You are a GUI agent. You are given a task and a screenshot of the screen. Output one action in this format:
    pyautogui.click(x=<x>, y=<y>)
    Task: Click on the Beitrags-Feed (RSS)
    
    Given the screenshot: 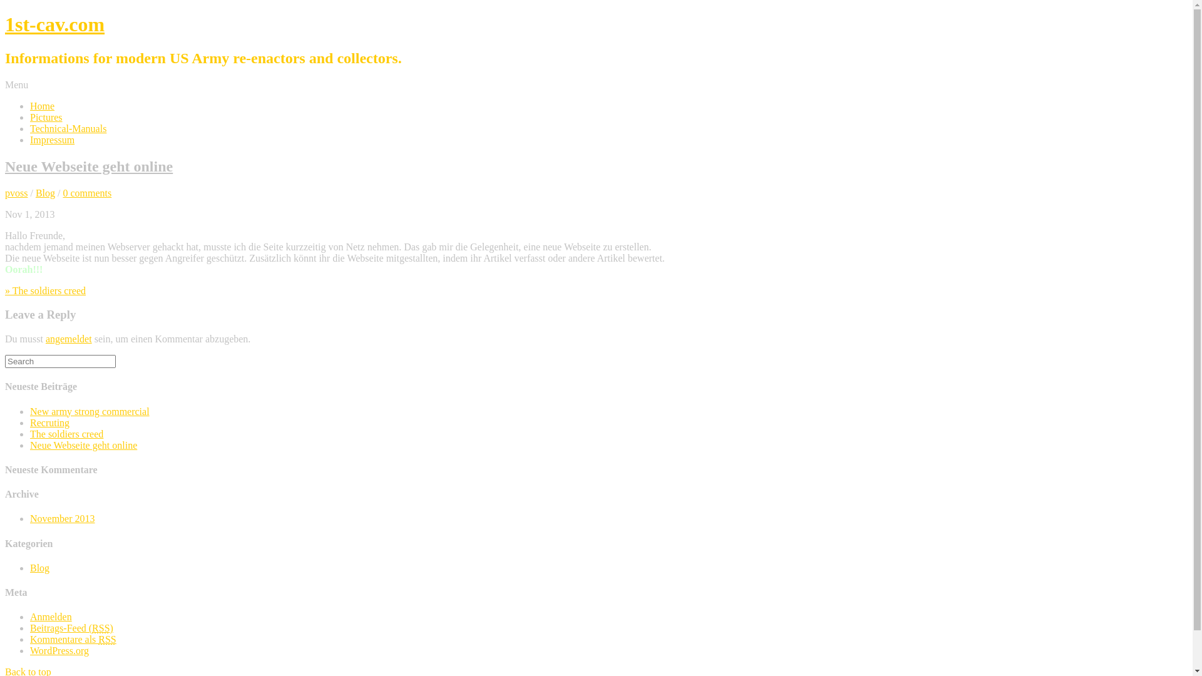 What is the action you would take?
    pyautogui.click(x=71, y=628)
    